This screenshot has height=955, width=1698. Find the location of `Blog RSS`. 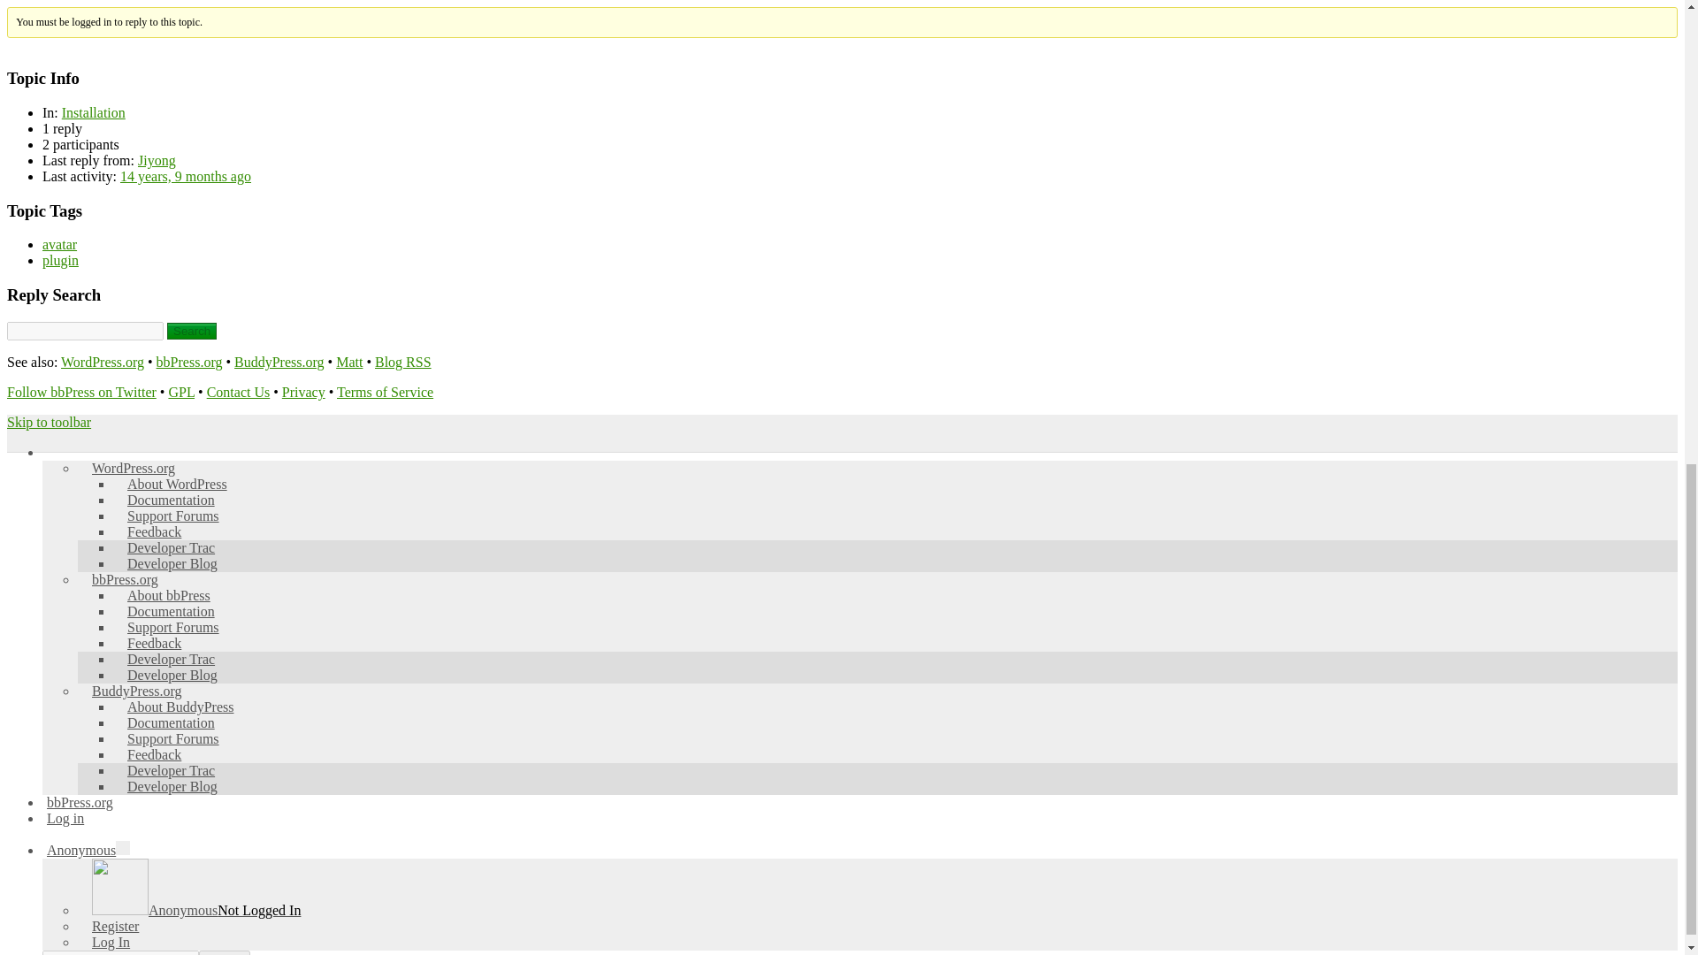

Blog RSS is located at coordinates (403, 361).